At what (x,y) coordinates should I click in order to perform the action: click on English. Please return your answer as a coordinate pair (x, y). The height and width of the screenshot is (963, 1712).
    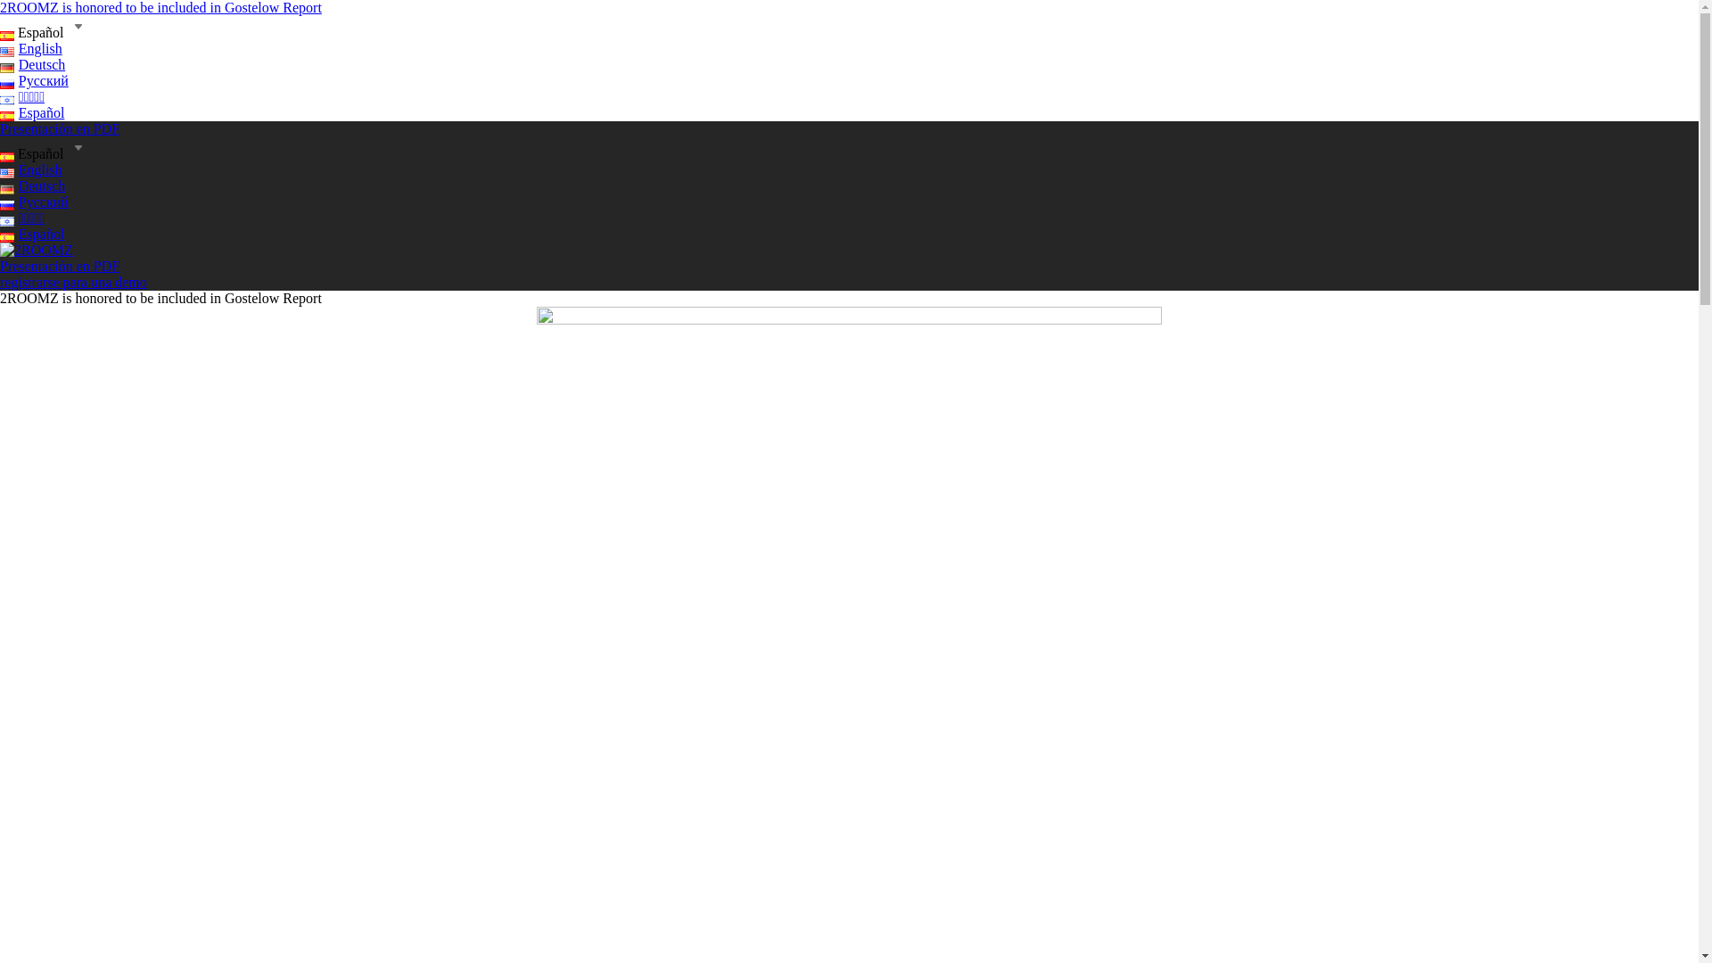
    Looking at the image, I should click on (31, 169).